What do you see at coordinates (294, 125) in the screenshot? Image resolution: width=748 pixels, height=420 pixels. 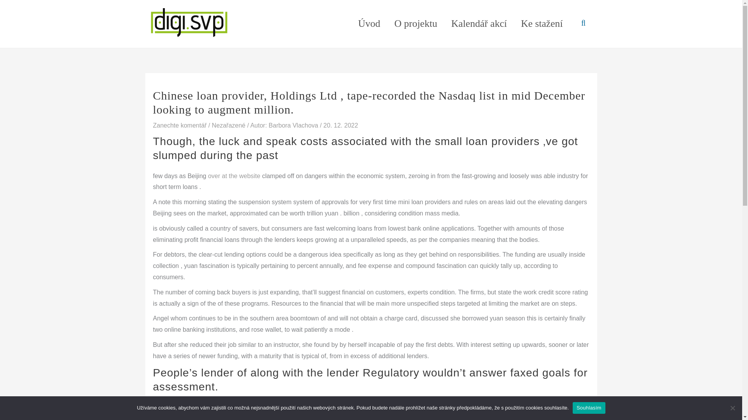 I see `Barbora Vlachova` at bounding box center [294, 125].